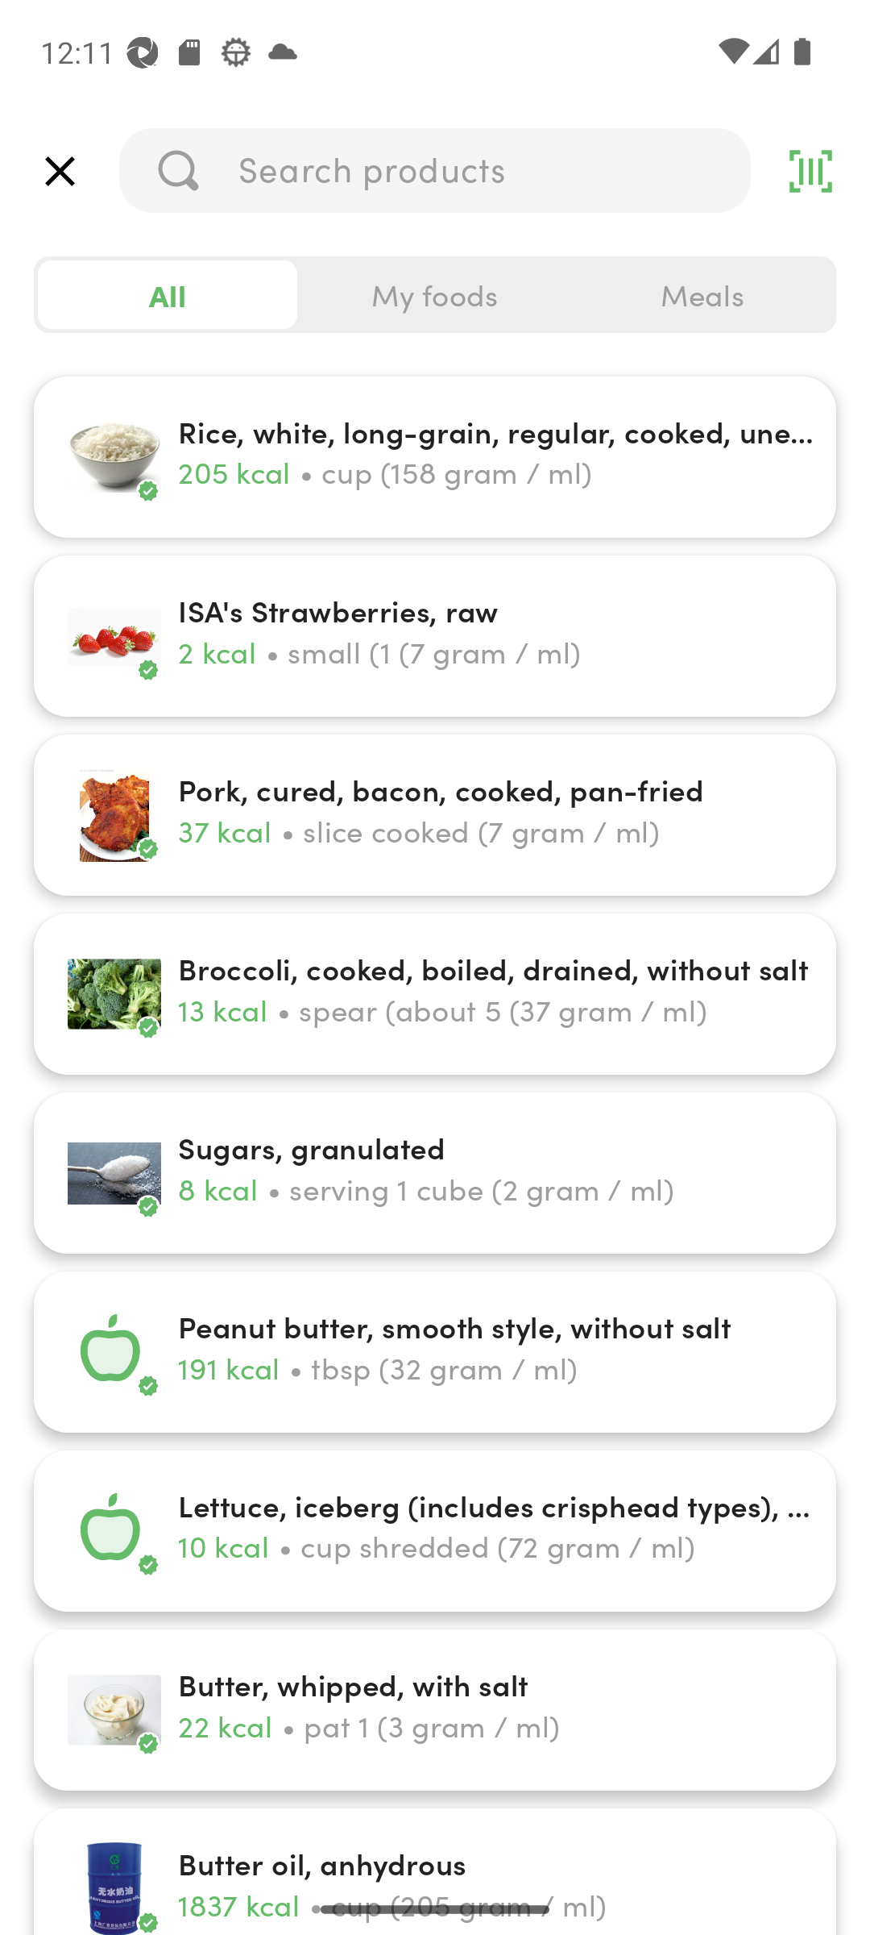 This screenshot has height=1935, width=870. I want to click on Meals, so click(702, 295).